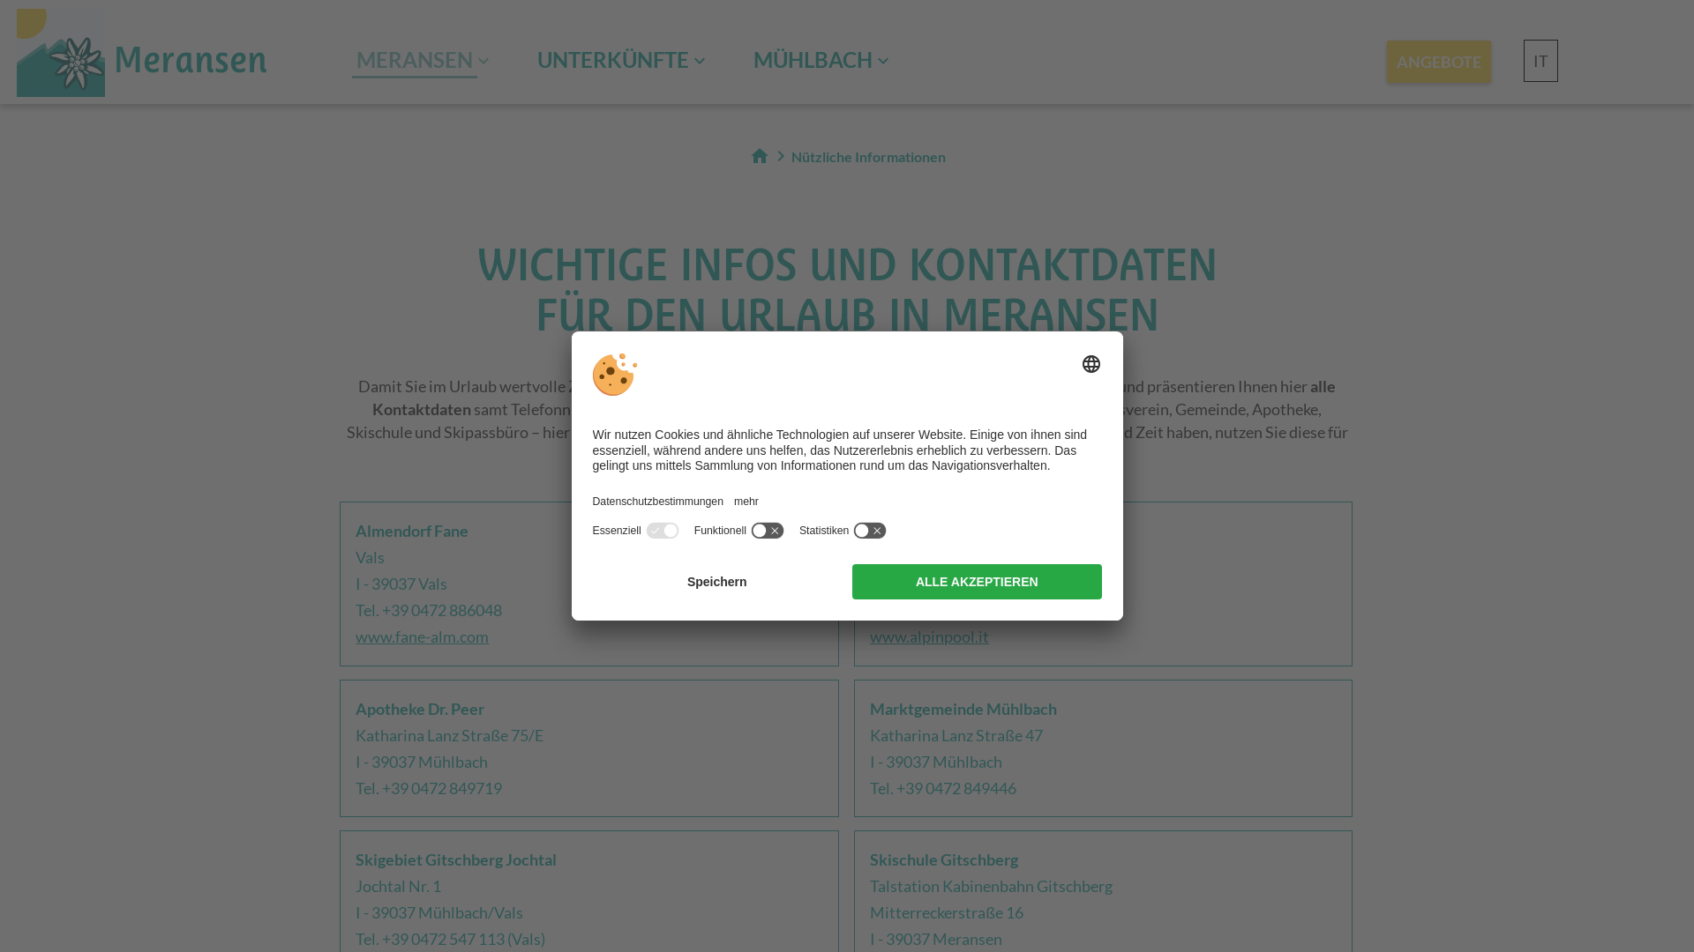 The height and width of the screenshot is (952, 1694). What do you see at coordinates (1439, 62) in the screenshot?
I see `ANGEBOTE` at bounding box center [1439, 62].